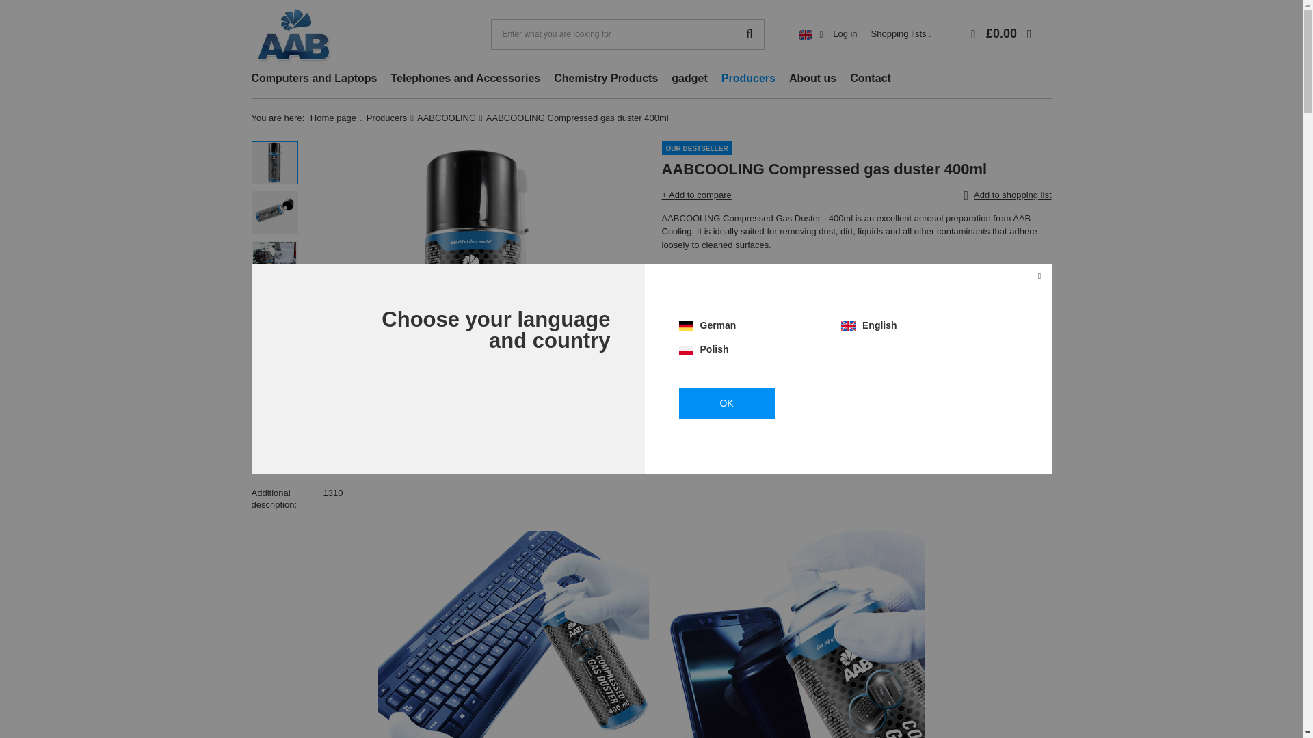  Describe the element at coordinates (845, 34) in the screenshot. I see `Log in` at that location.